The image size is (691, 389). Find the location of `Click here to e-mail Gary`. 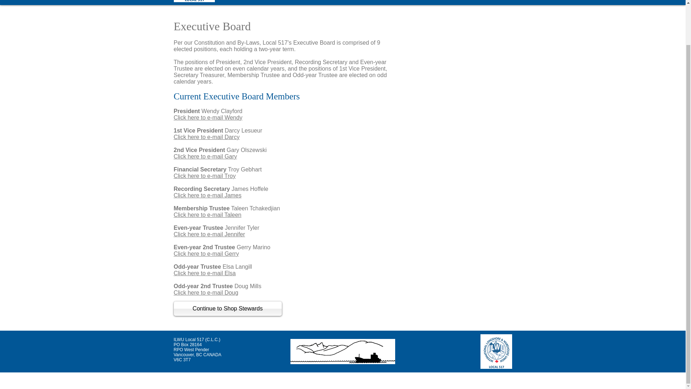

Click here to e-mail Gary is located at coordinates (205, 156).